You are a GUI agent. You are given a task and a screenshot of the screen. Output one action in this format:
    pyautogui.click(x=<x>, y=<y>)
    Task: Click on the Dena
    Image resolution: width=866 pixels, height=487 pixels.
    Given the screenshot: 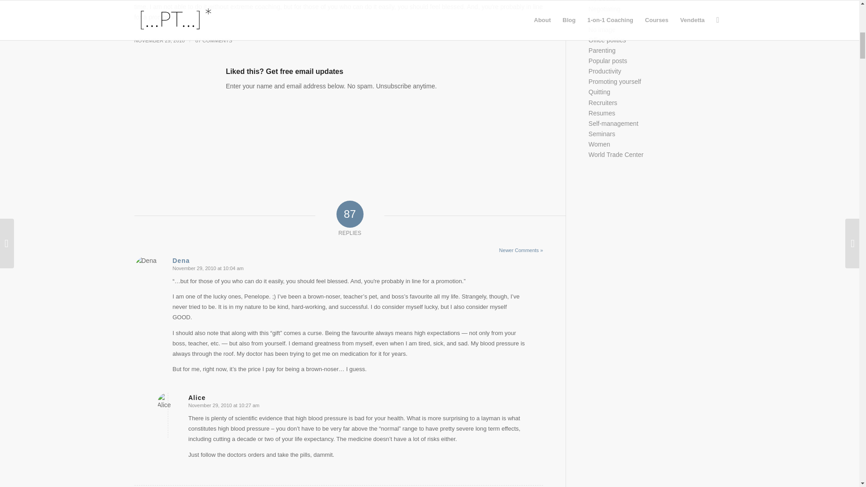 What is the action you would take?
    pyautogui.click(x=181, y=261)
    